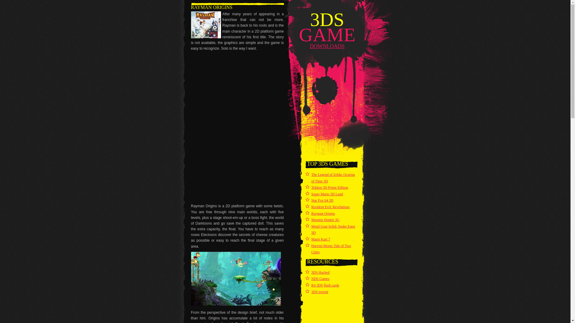 The width and height of the screenshot is (575, 323). What do you see at coordinates (323, 200) in the screenshot?
I see `Star Fox 64 3D` at bounding box center [323, 200].